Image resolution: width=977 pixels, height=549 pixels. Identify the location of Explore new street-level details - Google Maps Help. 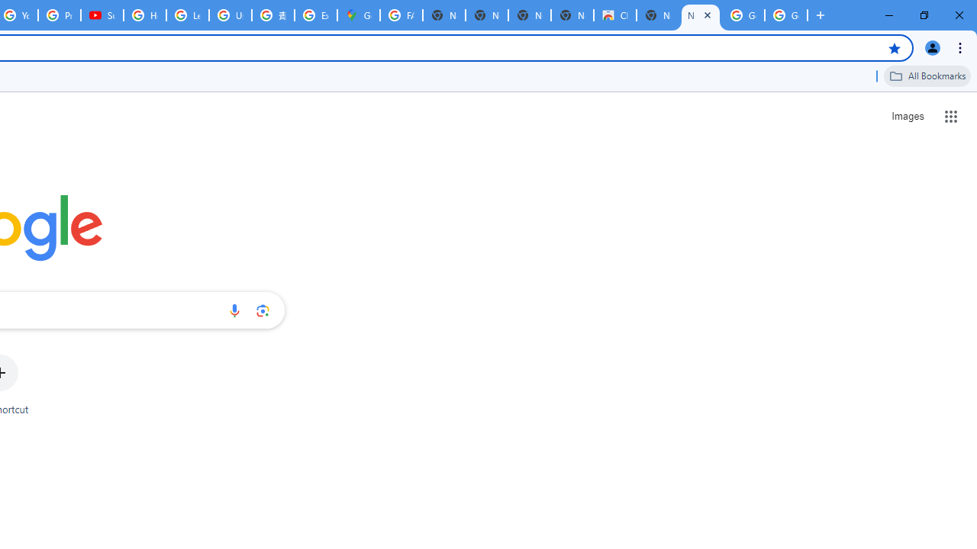
(316, 15).